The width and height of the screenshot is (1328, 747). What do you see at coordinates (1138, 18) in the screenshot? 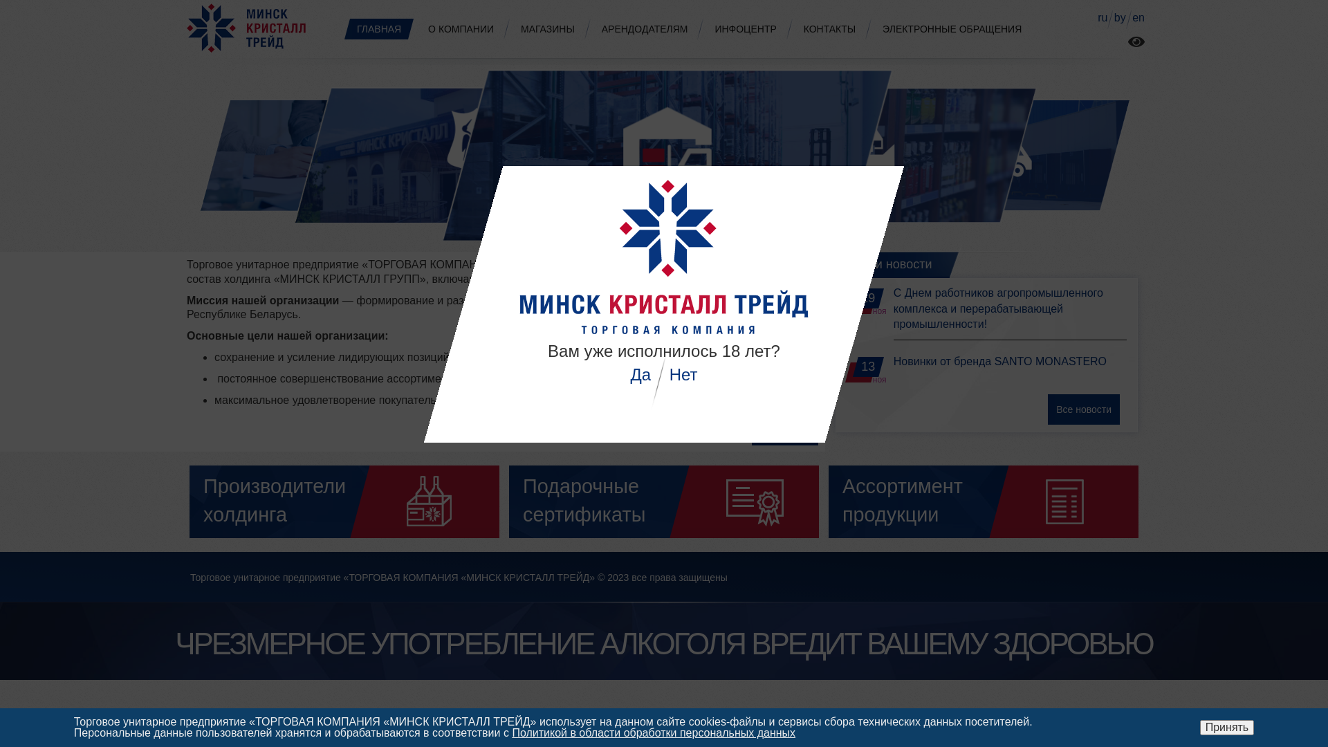
I see `en` at bounding box center [1138, 18].